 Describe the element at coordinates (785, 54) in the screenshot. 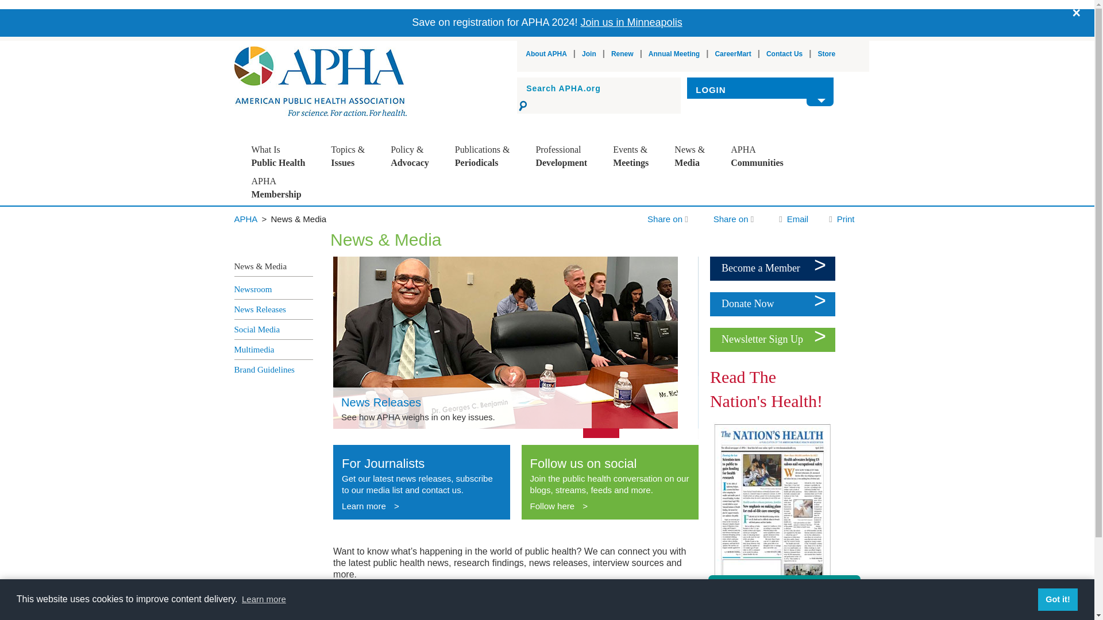

I see `Contact Us` at that location.